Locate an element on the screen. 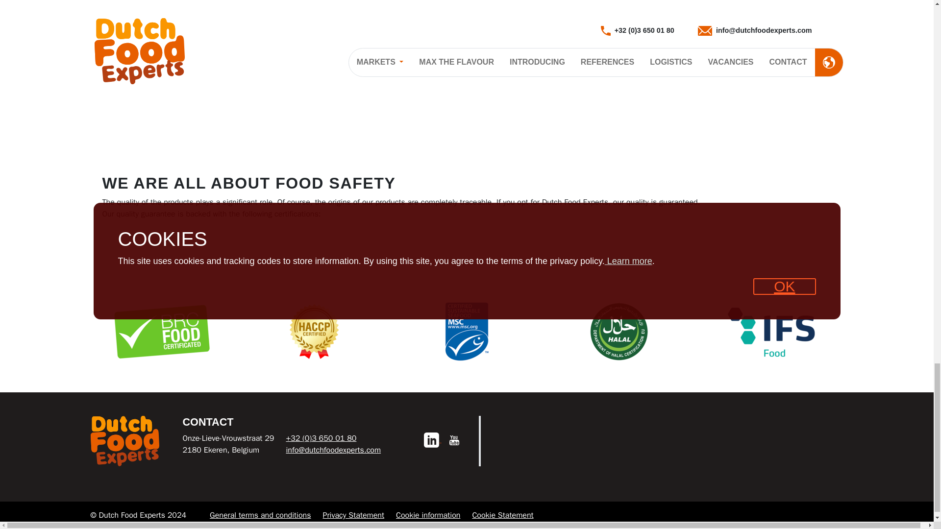  Cookie information is located at coordinates (428, 515).